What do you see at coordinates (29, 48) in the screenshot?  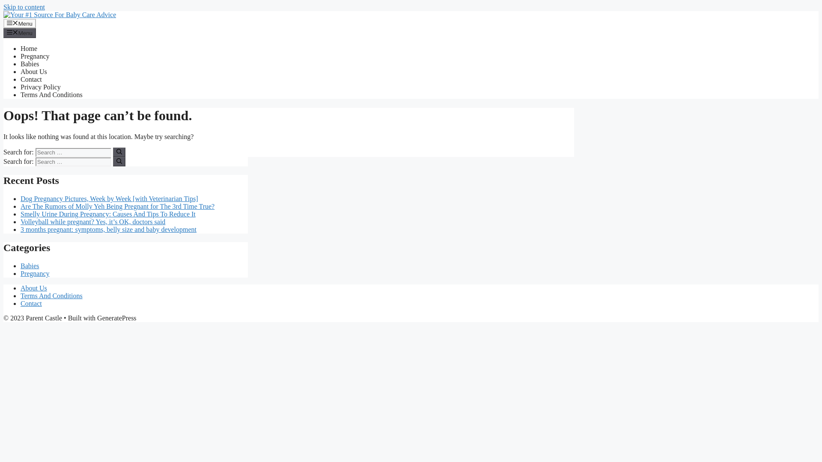 I see `Home` at bounding box center [29, 48].